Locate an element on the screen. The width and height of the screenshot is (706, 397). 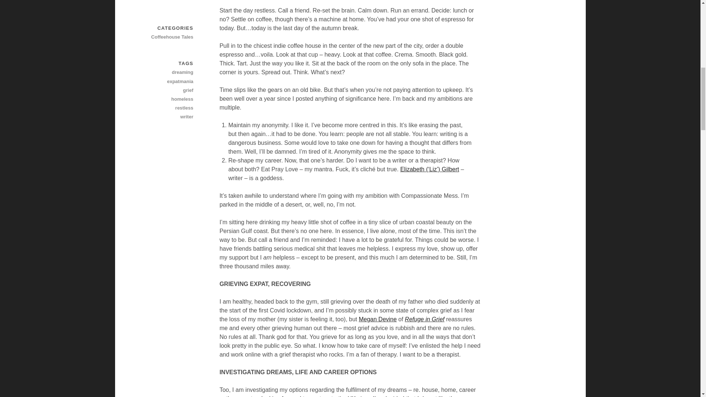
View all posts tagged homeless is located at coordinates (167, 99).